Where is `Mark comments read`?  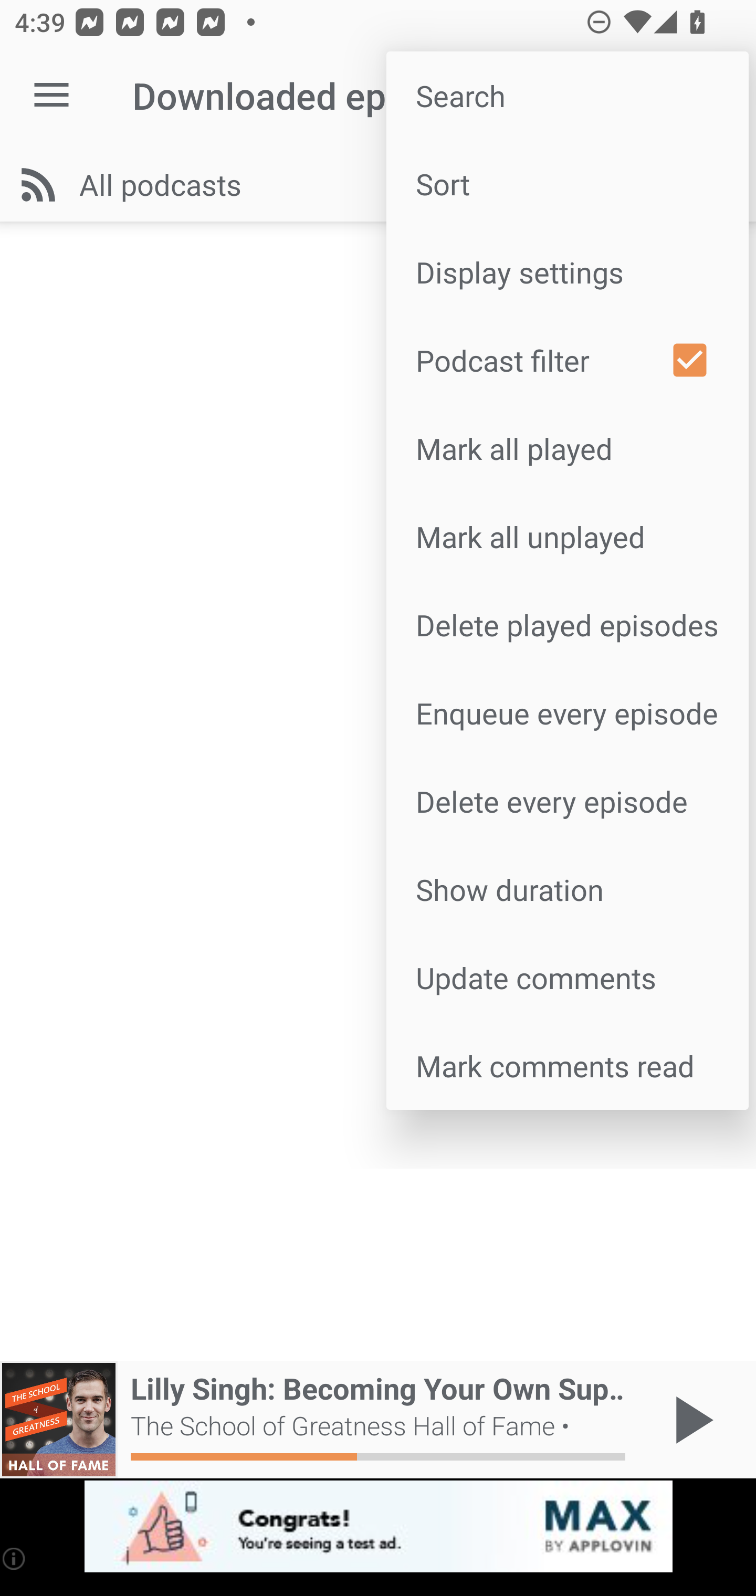
Mark comments read is located at coordinates (567, 1065).